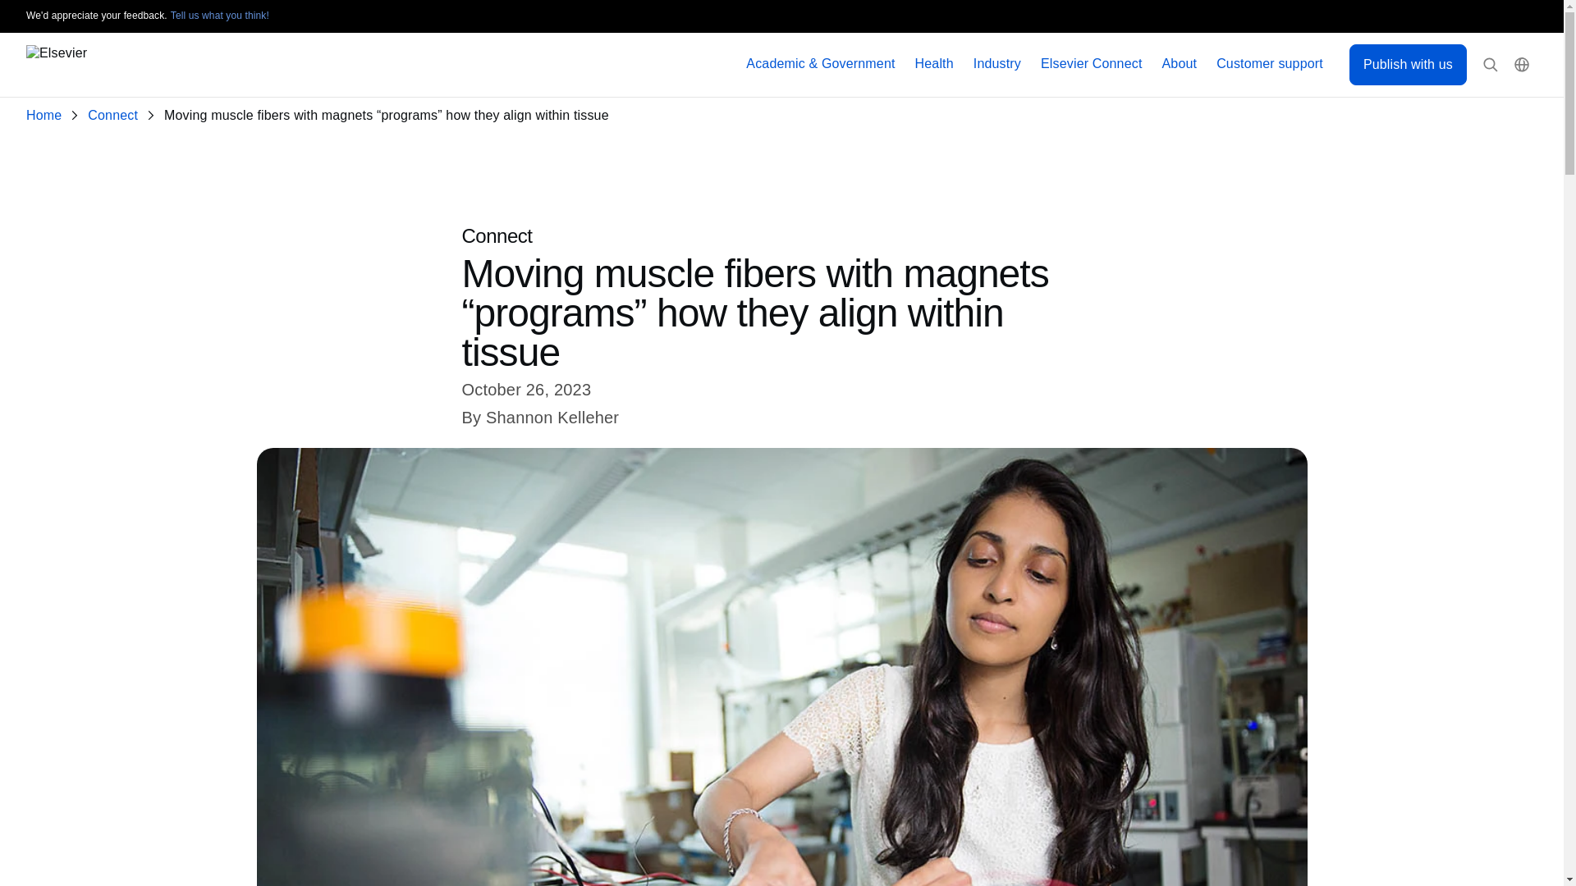 This screenshot has width=1576, height=886. Describe the element at coordinates (117, 116) in the screenshot. I see `Connect` at that location.